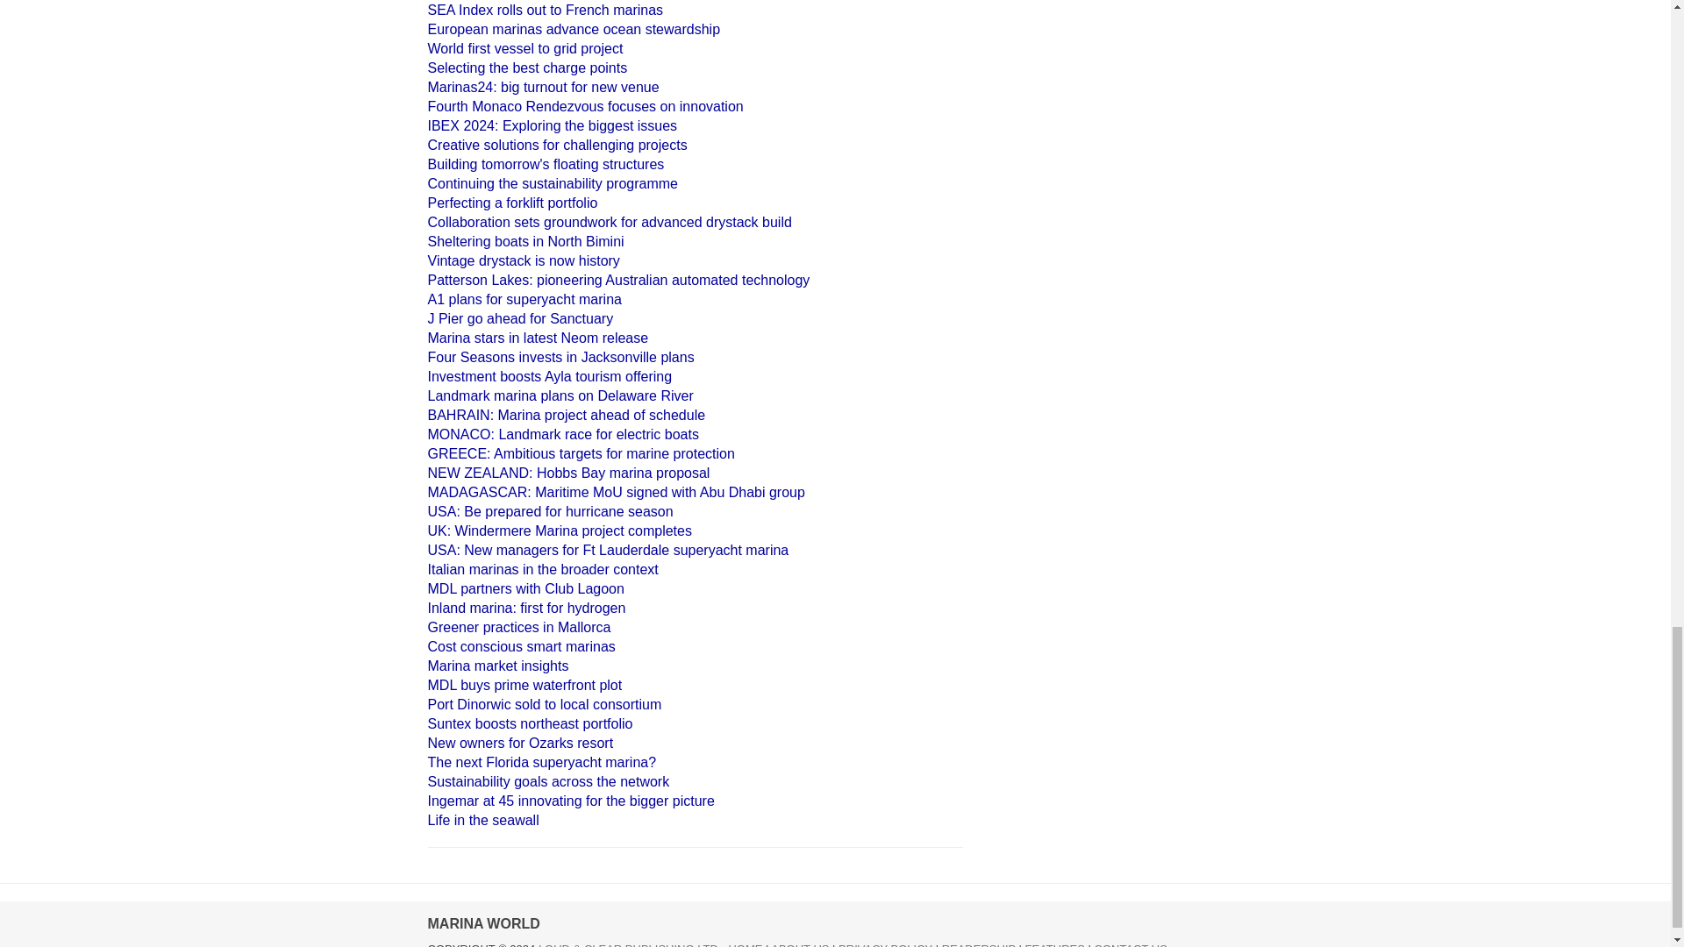 Image resolution: width=1684 pixels, height=947 pixels. Describe the element at coordinates (586, 106) in the screenshot. I see `Fourth Monaco Rendezvous focuses on innovation` at that location.